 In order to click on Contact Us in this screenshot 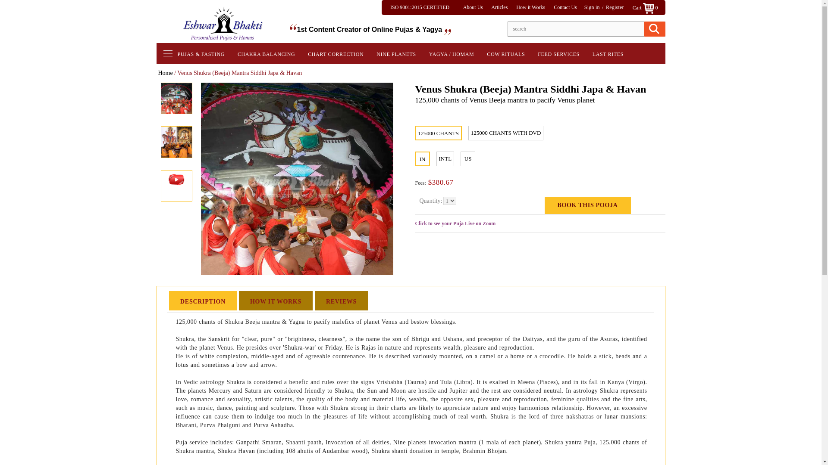, I will do `click(569, 7)`.